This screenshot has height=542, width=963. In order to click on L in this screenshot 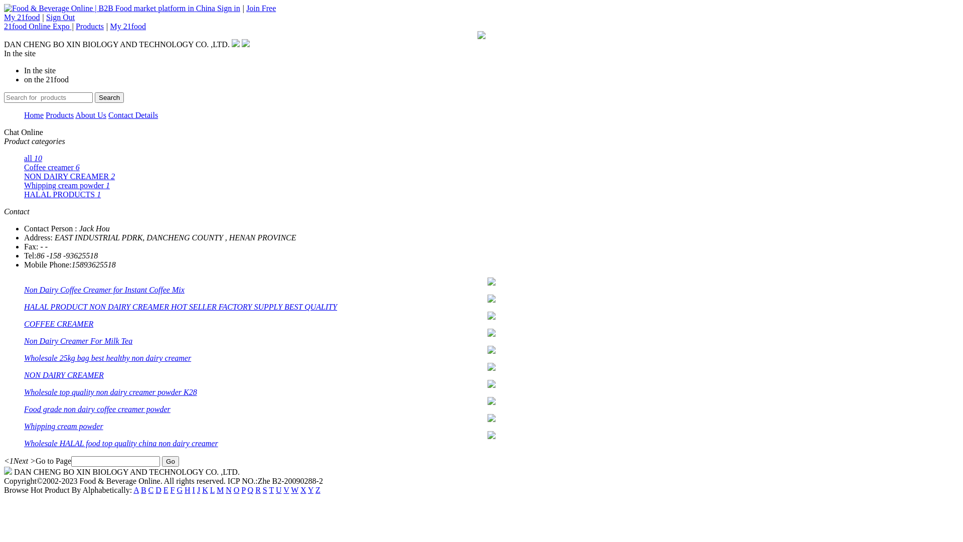, I will do `click(213, 490)`.